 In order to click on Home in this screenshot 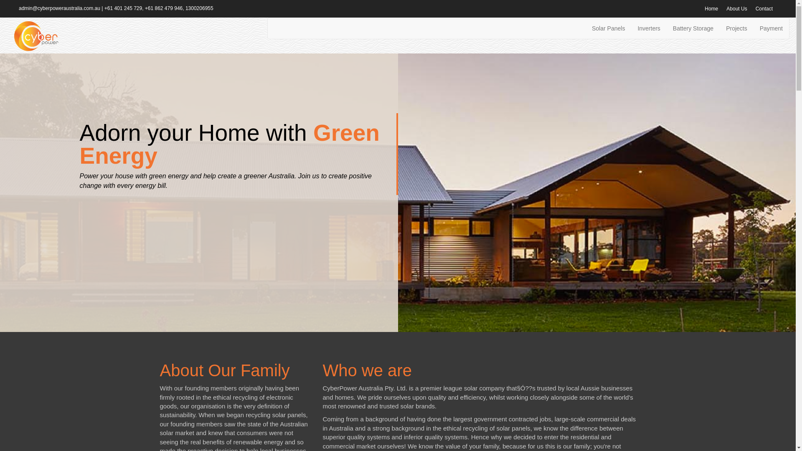, I will do `click(711, 9)`.